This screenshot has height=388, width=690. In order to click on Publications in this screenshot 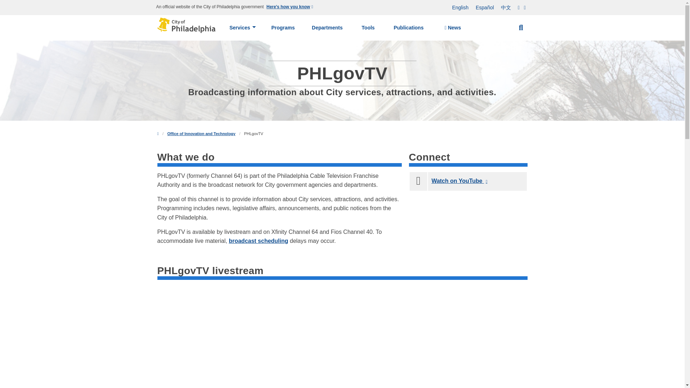, I will do `click(409, 28)`.